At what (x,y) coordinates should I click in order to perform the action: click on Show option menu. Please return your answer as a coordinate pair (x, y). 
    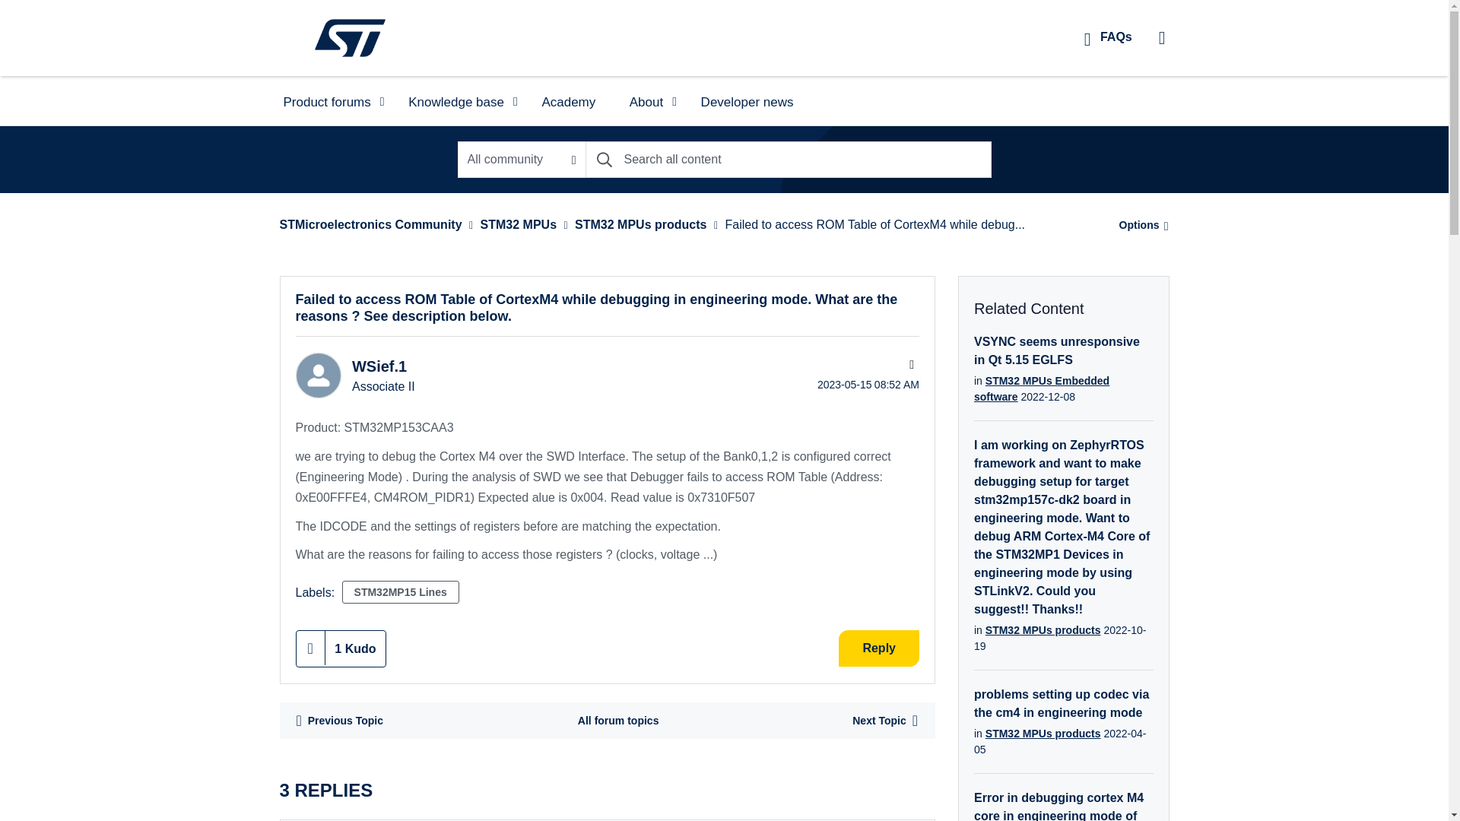
    Looking at the image, I should click on (1139, 225).